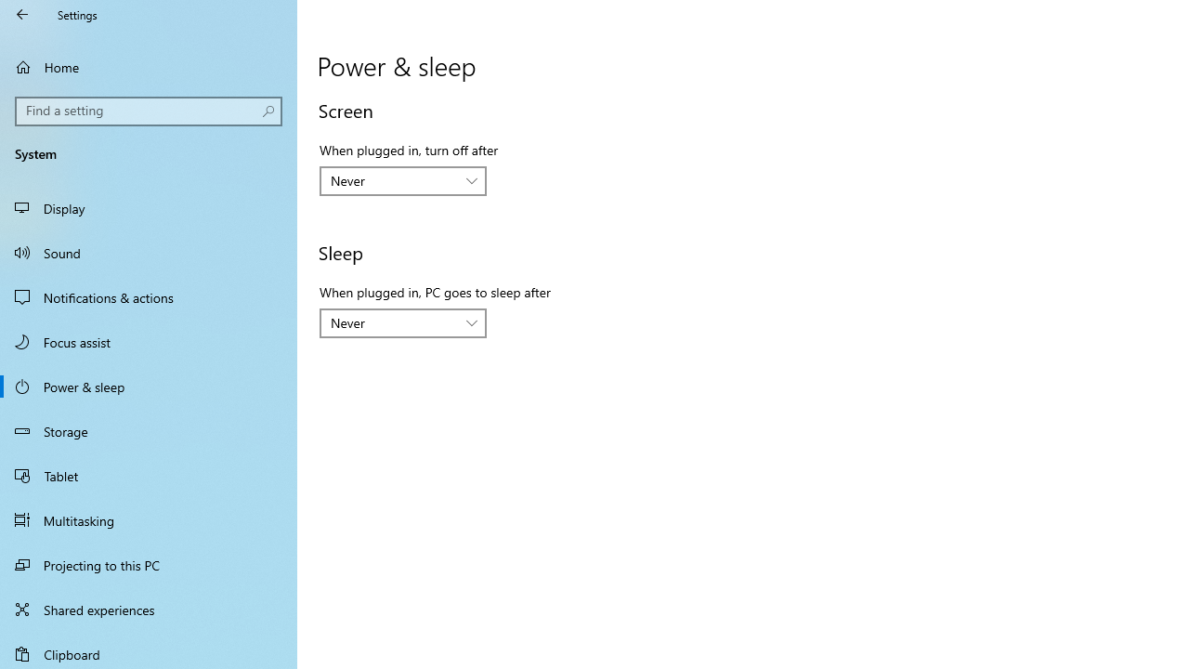  What do you see at coordinates (403, 323) in the screenshot?
I see `When plugged in, PC goes to sleep after` at bounding box center [403, 323].